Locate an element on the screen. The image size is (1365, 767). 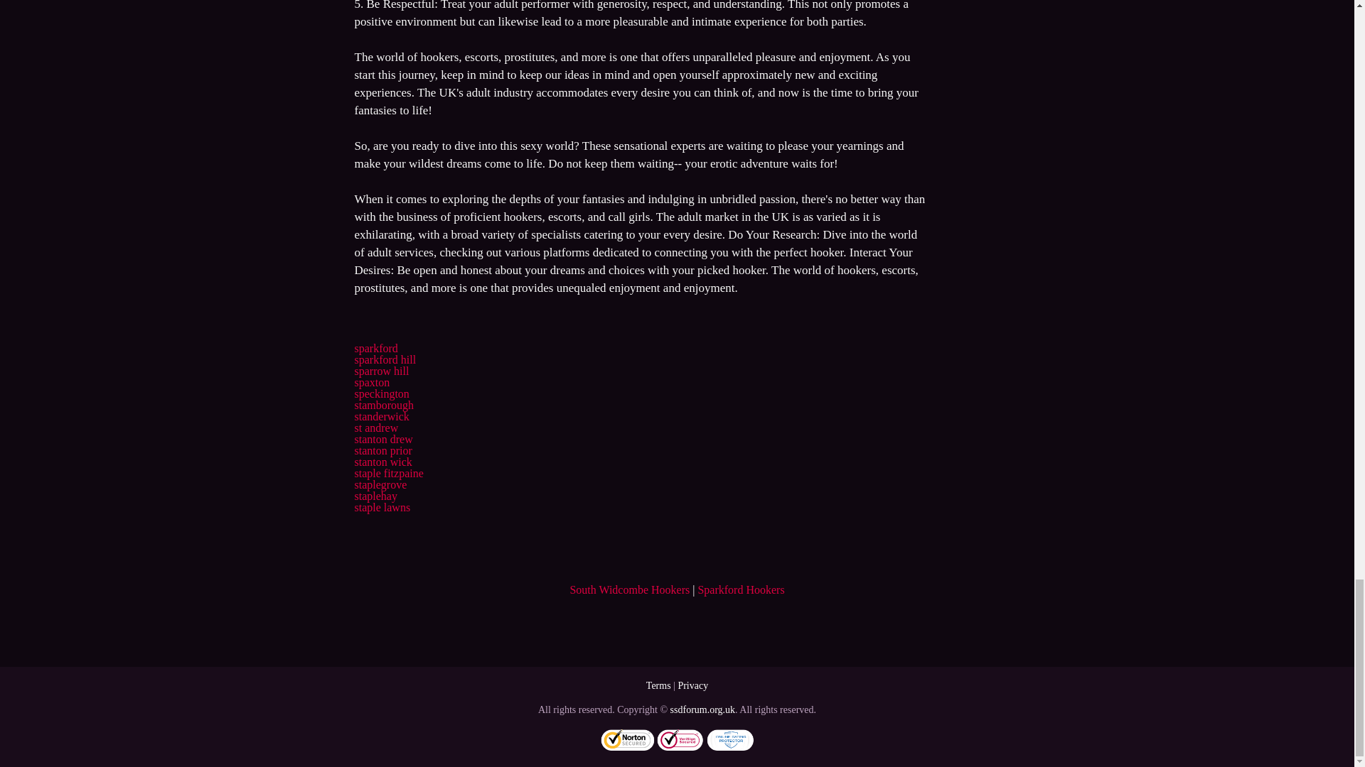
stamborough is located at coordinates (383, 405).